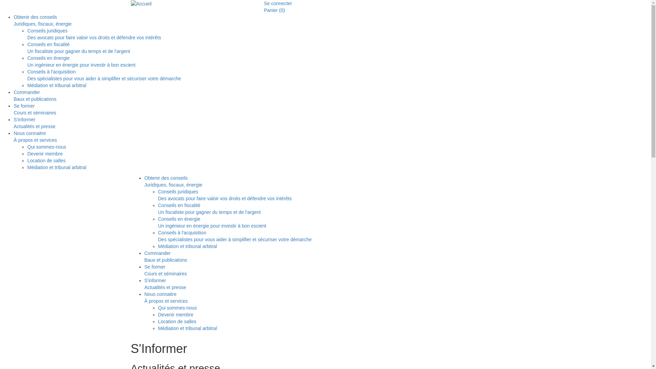 The height and width of the screenshot is (369, 656). What do you see at coordinates (339, 147) in the screenshot?
I see `Qui sommes-nous` at bounding box center [339, 147].